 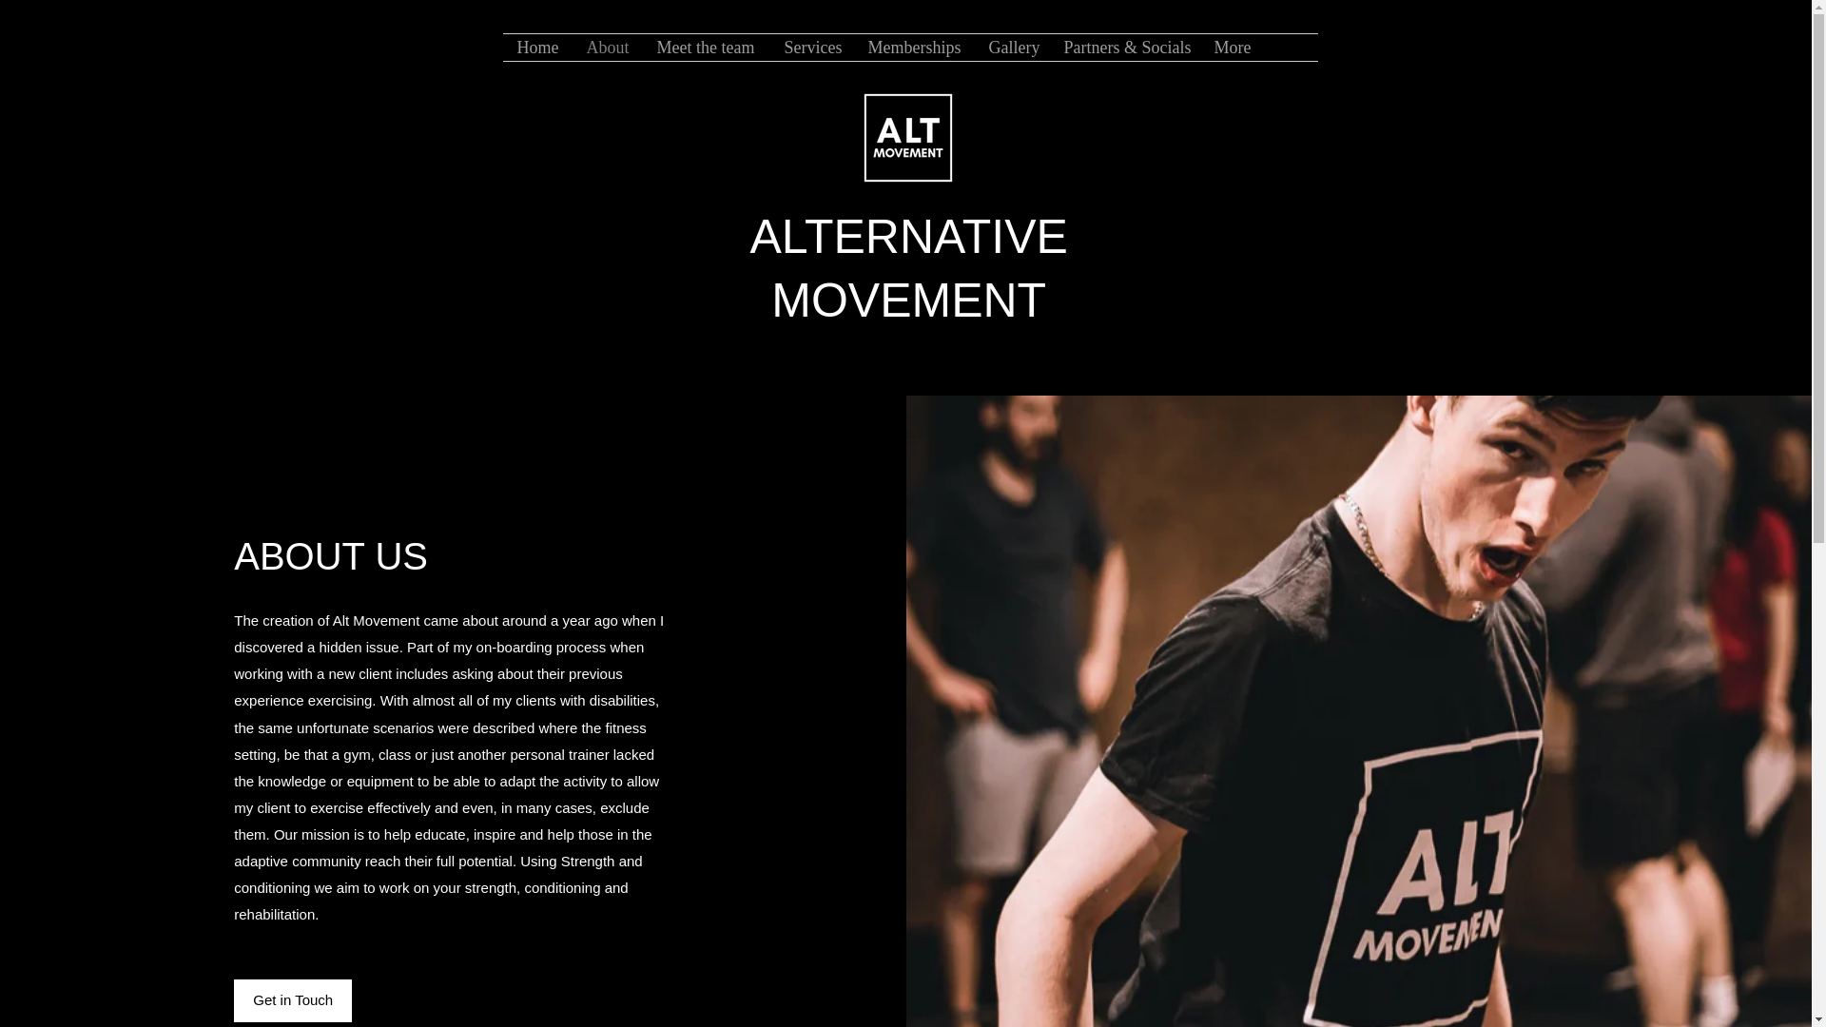 I want to click on Memberships, so click(x=915, y=47).